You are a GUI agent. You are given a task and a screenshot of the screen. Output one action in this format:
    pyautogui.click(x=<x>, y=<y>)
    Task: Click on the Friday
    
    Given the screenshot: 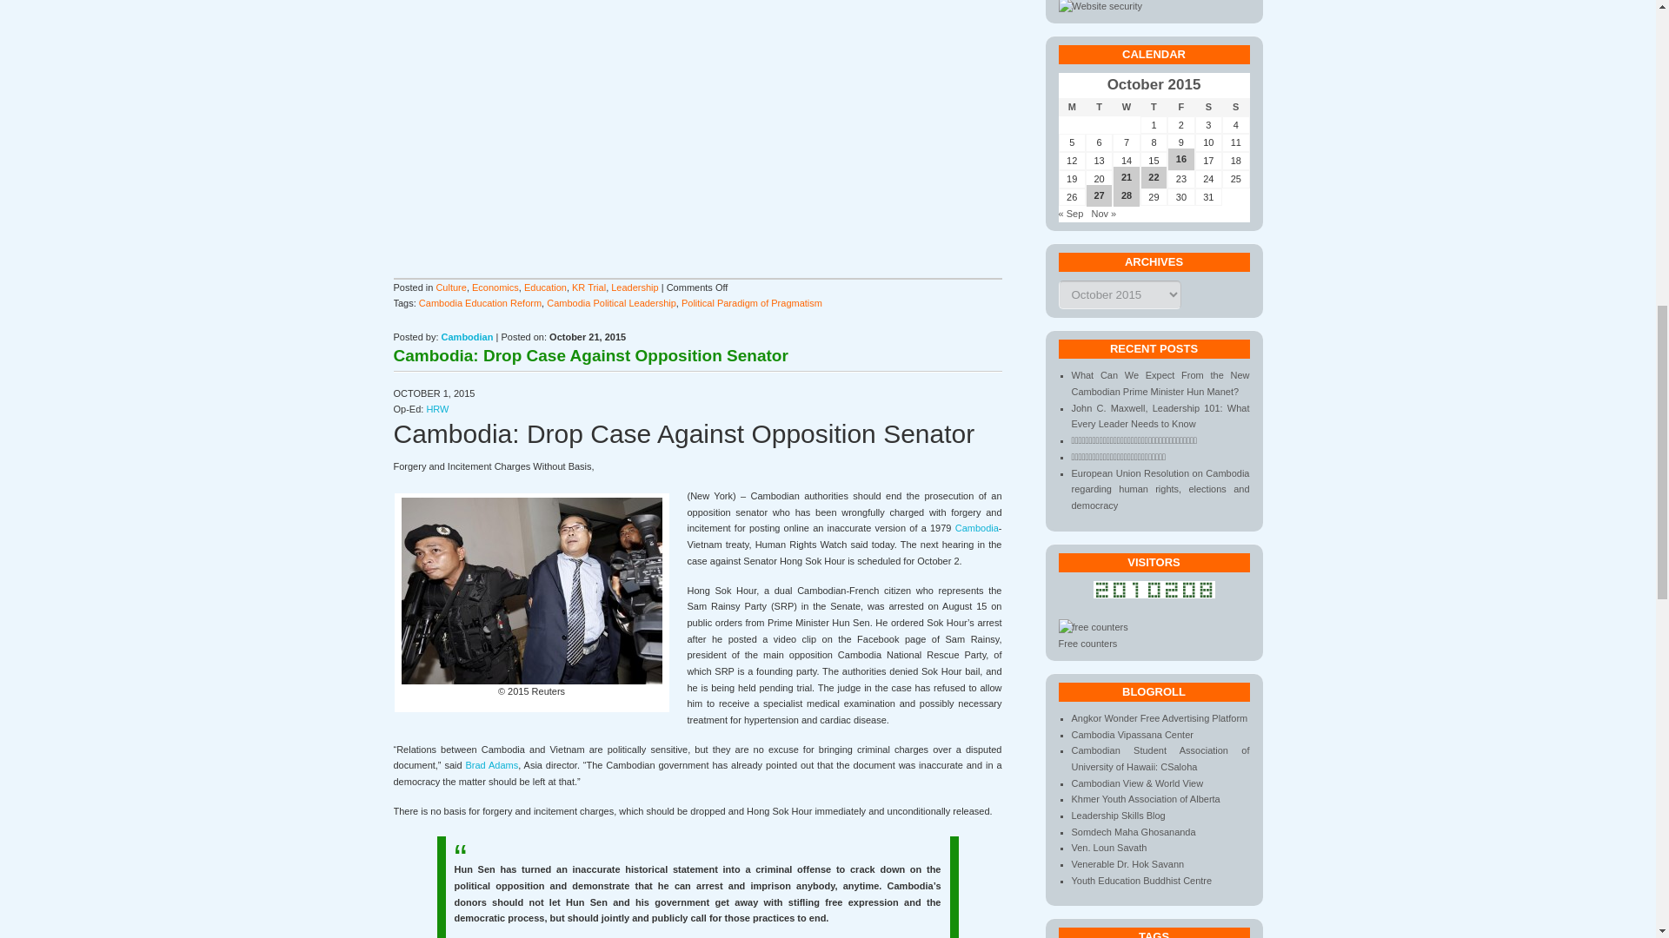 What is the action you would take?
    pyautogui.click(x=1180, y=107)
    